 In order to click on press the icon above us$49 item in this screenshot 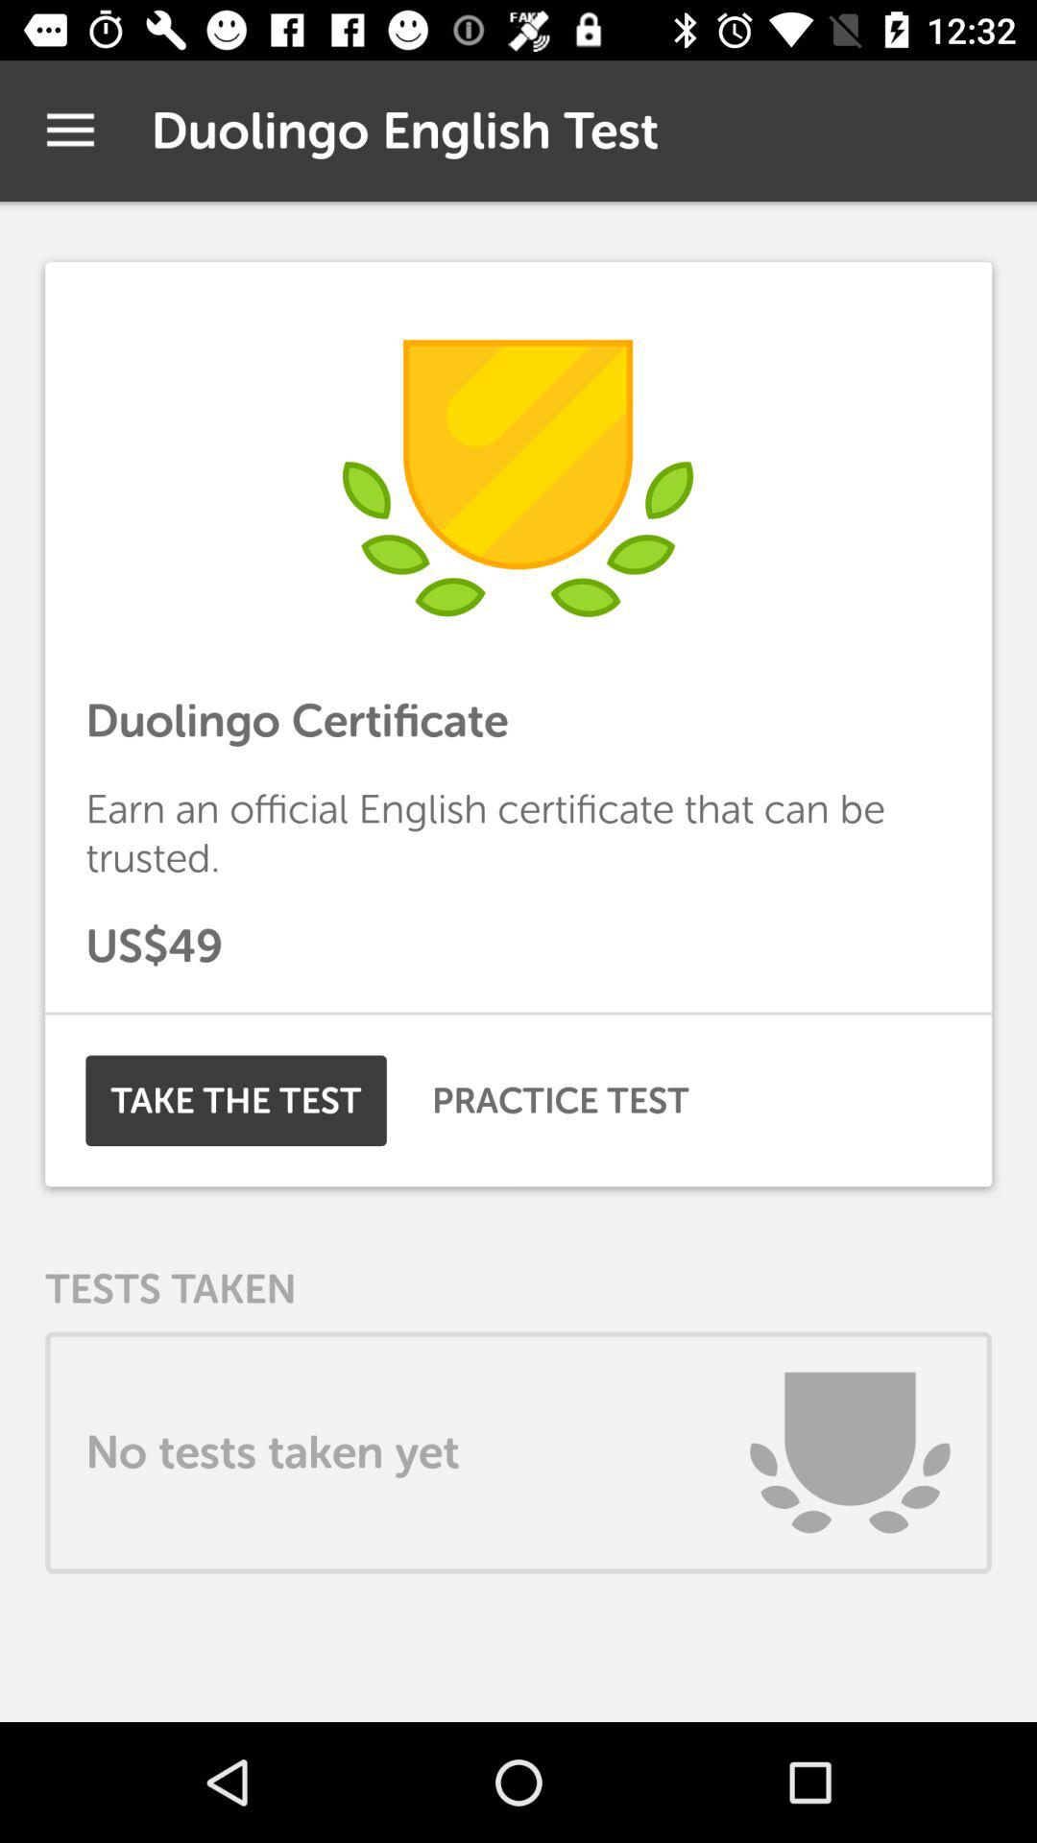, I will do `click(518, 833)`.